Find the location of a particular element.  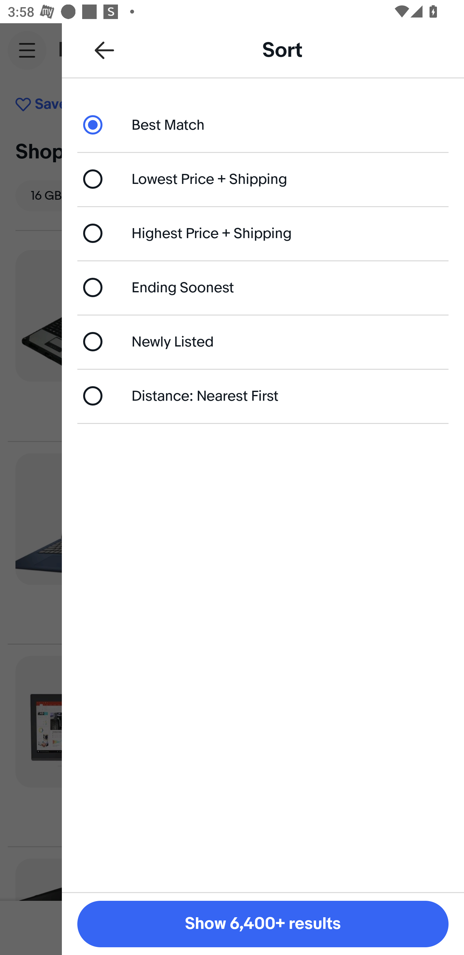

Show 6,400+ results is located at coordinates (263, 924).